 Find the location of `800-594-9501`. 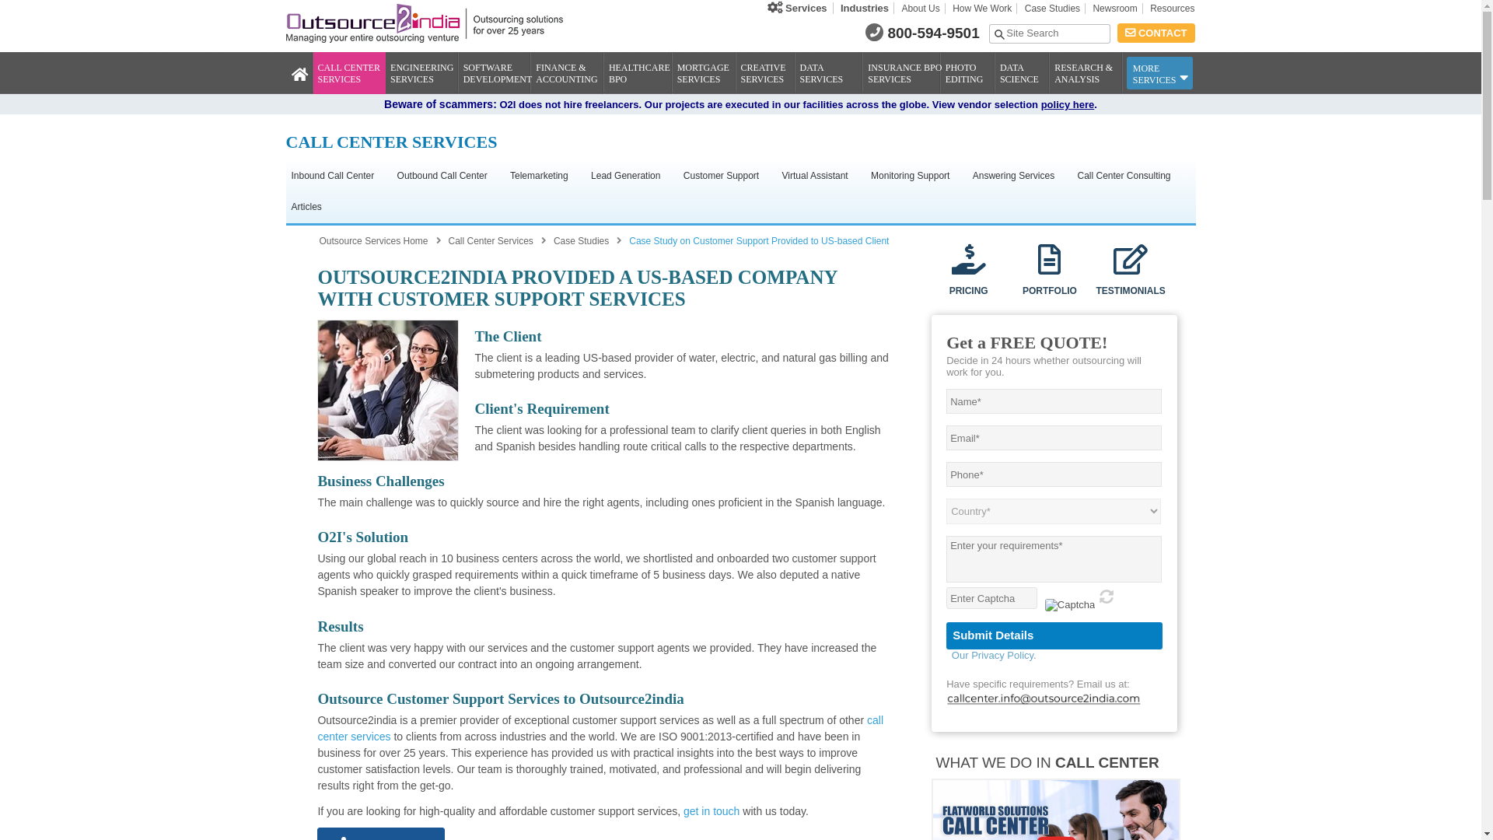

800-594-9501 is located at coordinates (933, 33).